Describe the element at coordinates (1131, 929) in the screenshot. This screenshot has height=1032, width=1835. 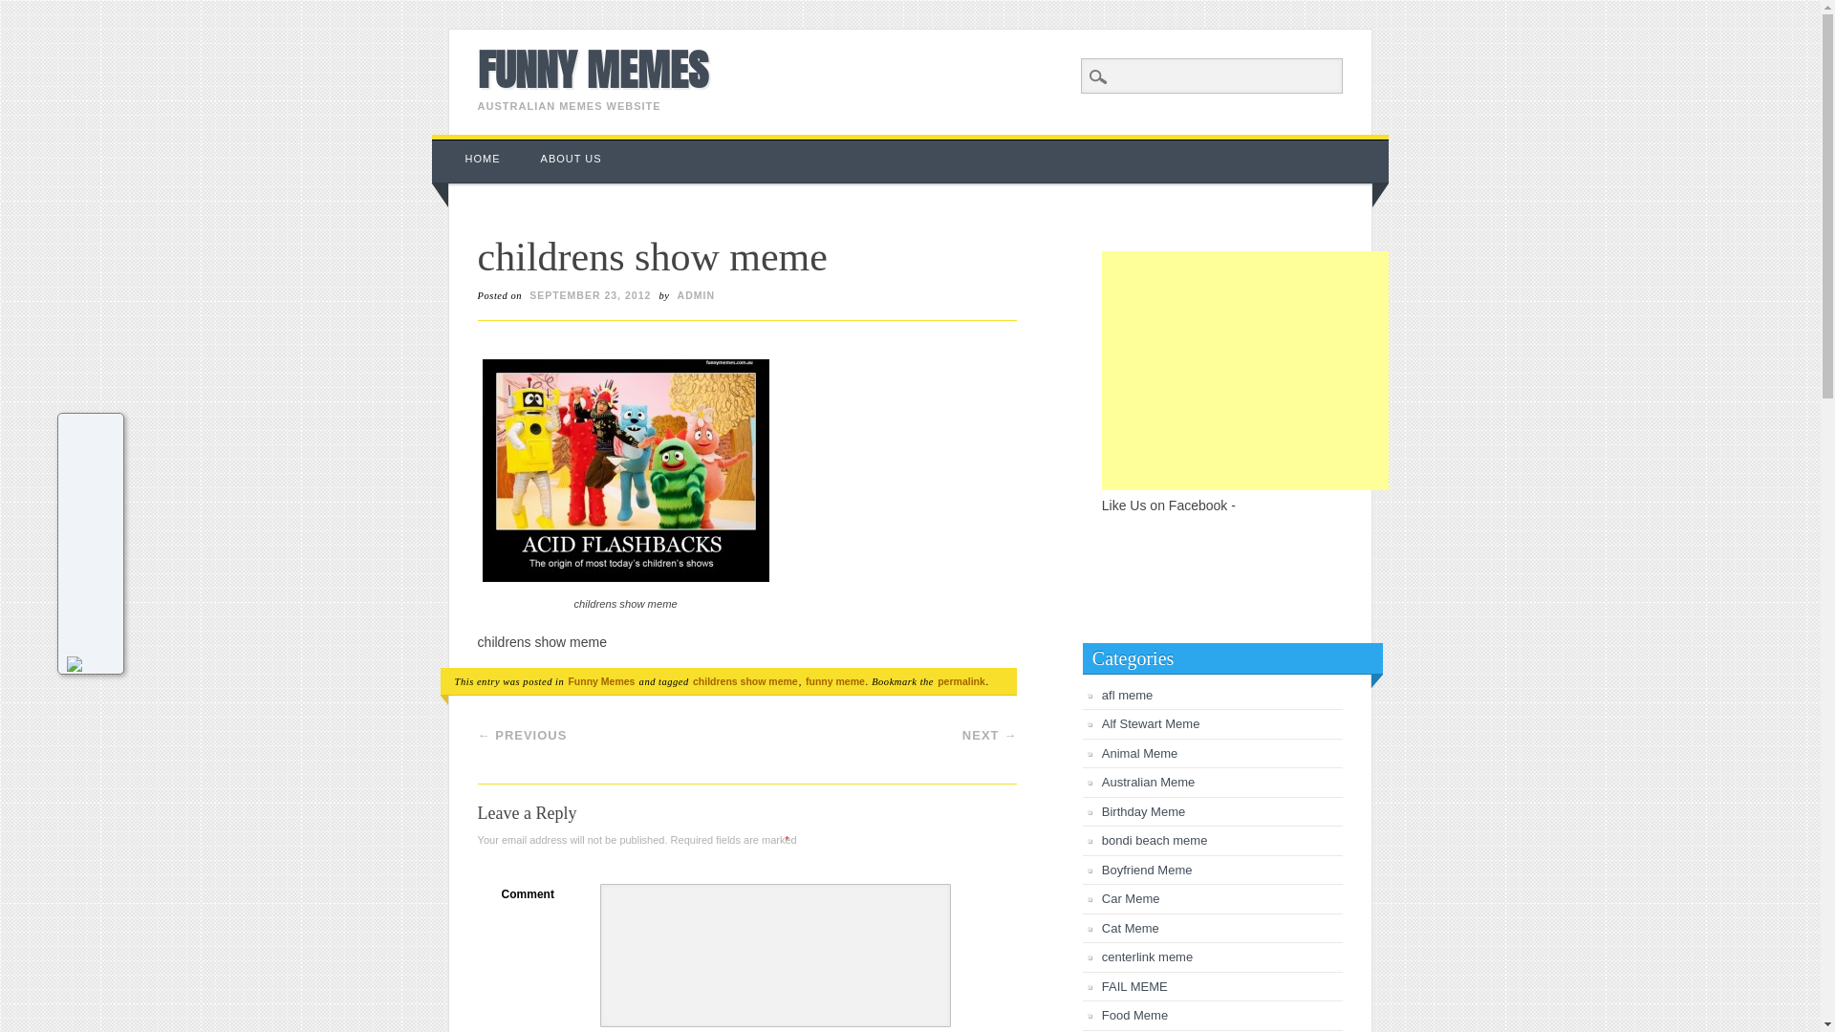
I see `Cat Meme` at that location.